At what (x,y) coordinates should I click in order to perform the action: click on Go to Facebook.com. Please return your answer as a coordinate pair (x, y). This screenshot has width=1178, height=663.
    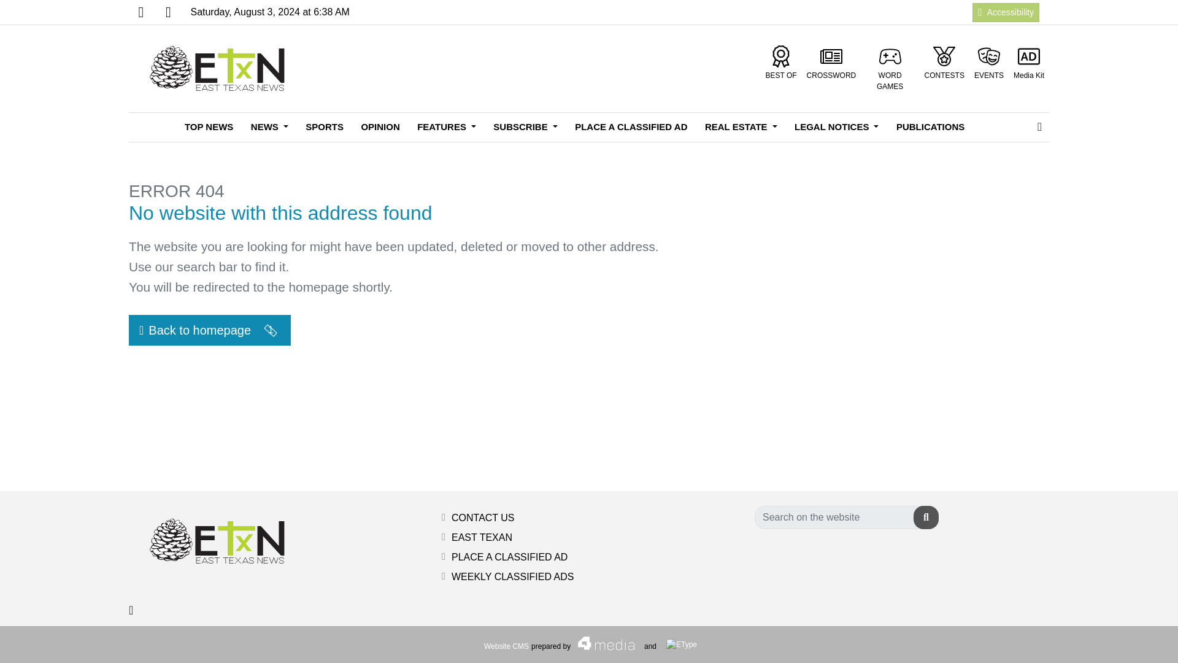
    Looking at the image, I should click on (141, 12).